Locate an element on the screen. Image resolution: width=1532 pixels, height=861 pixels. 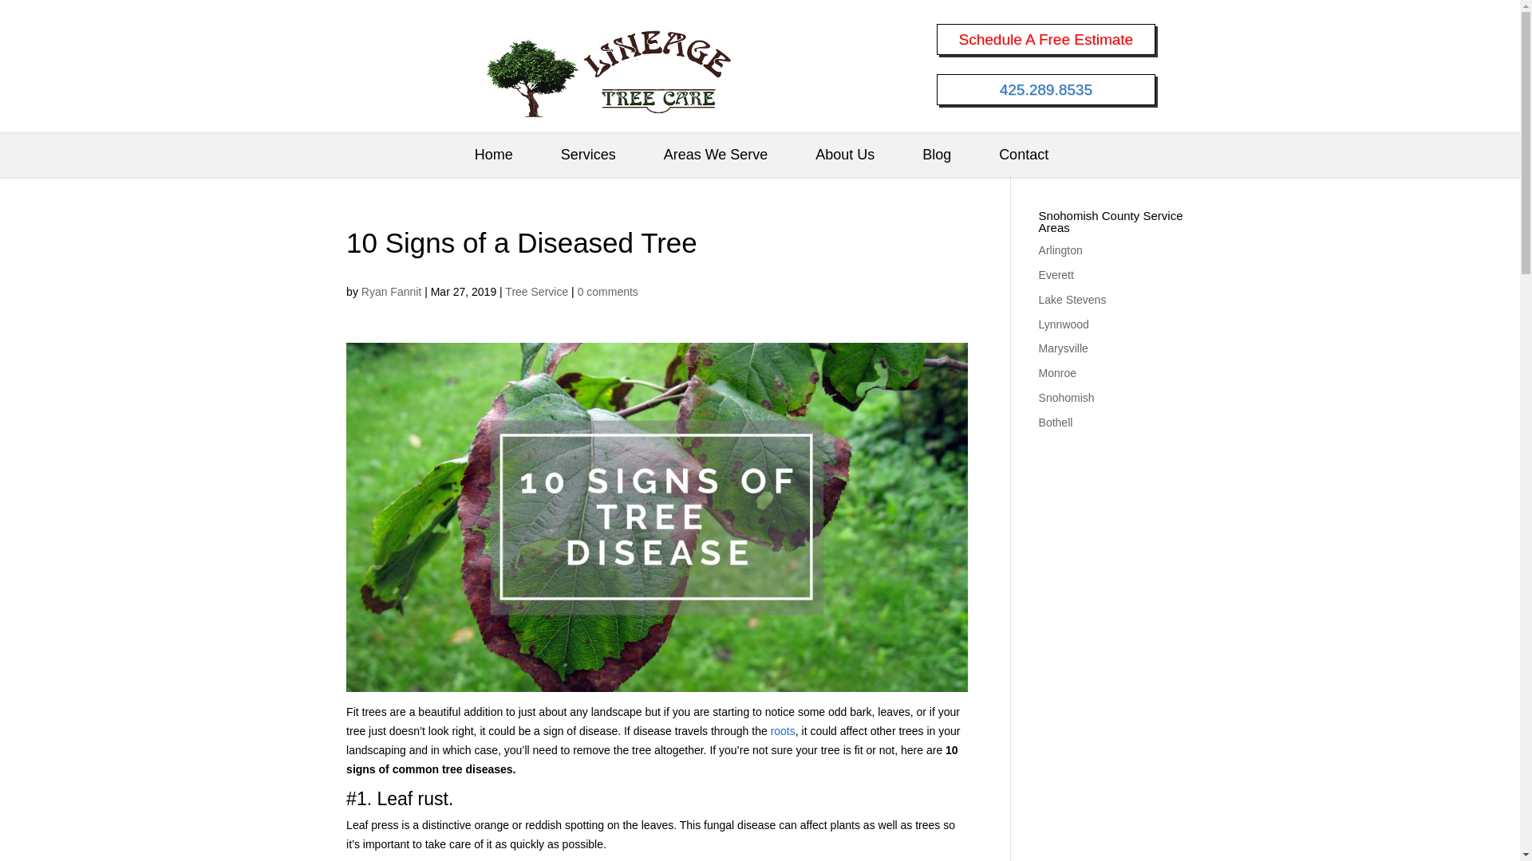
Services is located at coordinates (589, 155).